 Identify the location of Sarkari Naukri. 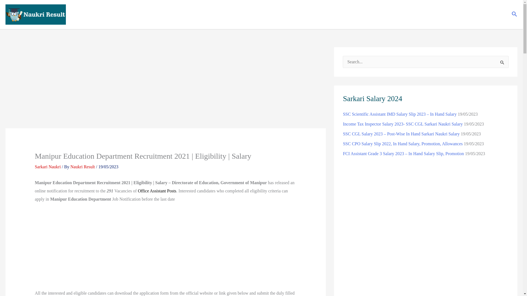
(48, 167).